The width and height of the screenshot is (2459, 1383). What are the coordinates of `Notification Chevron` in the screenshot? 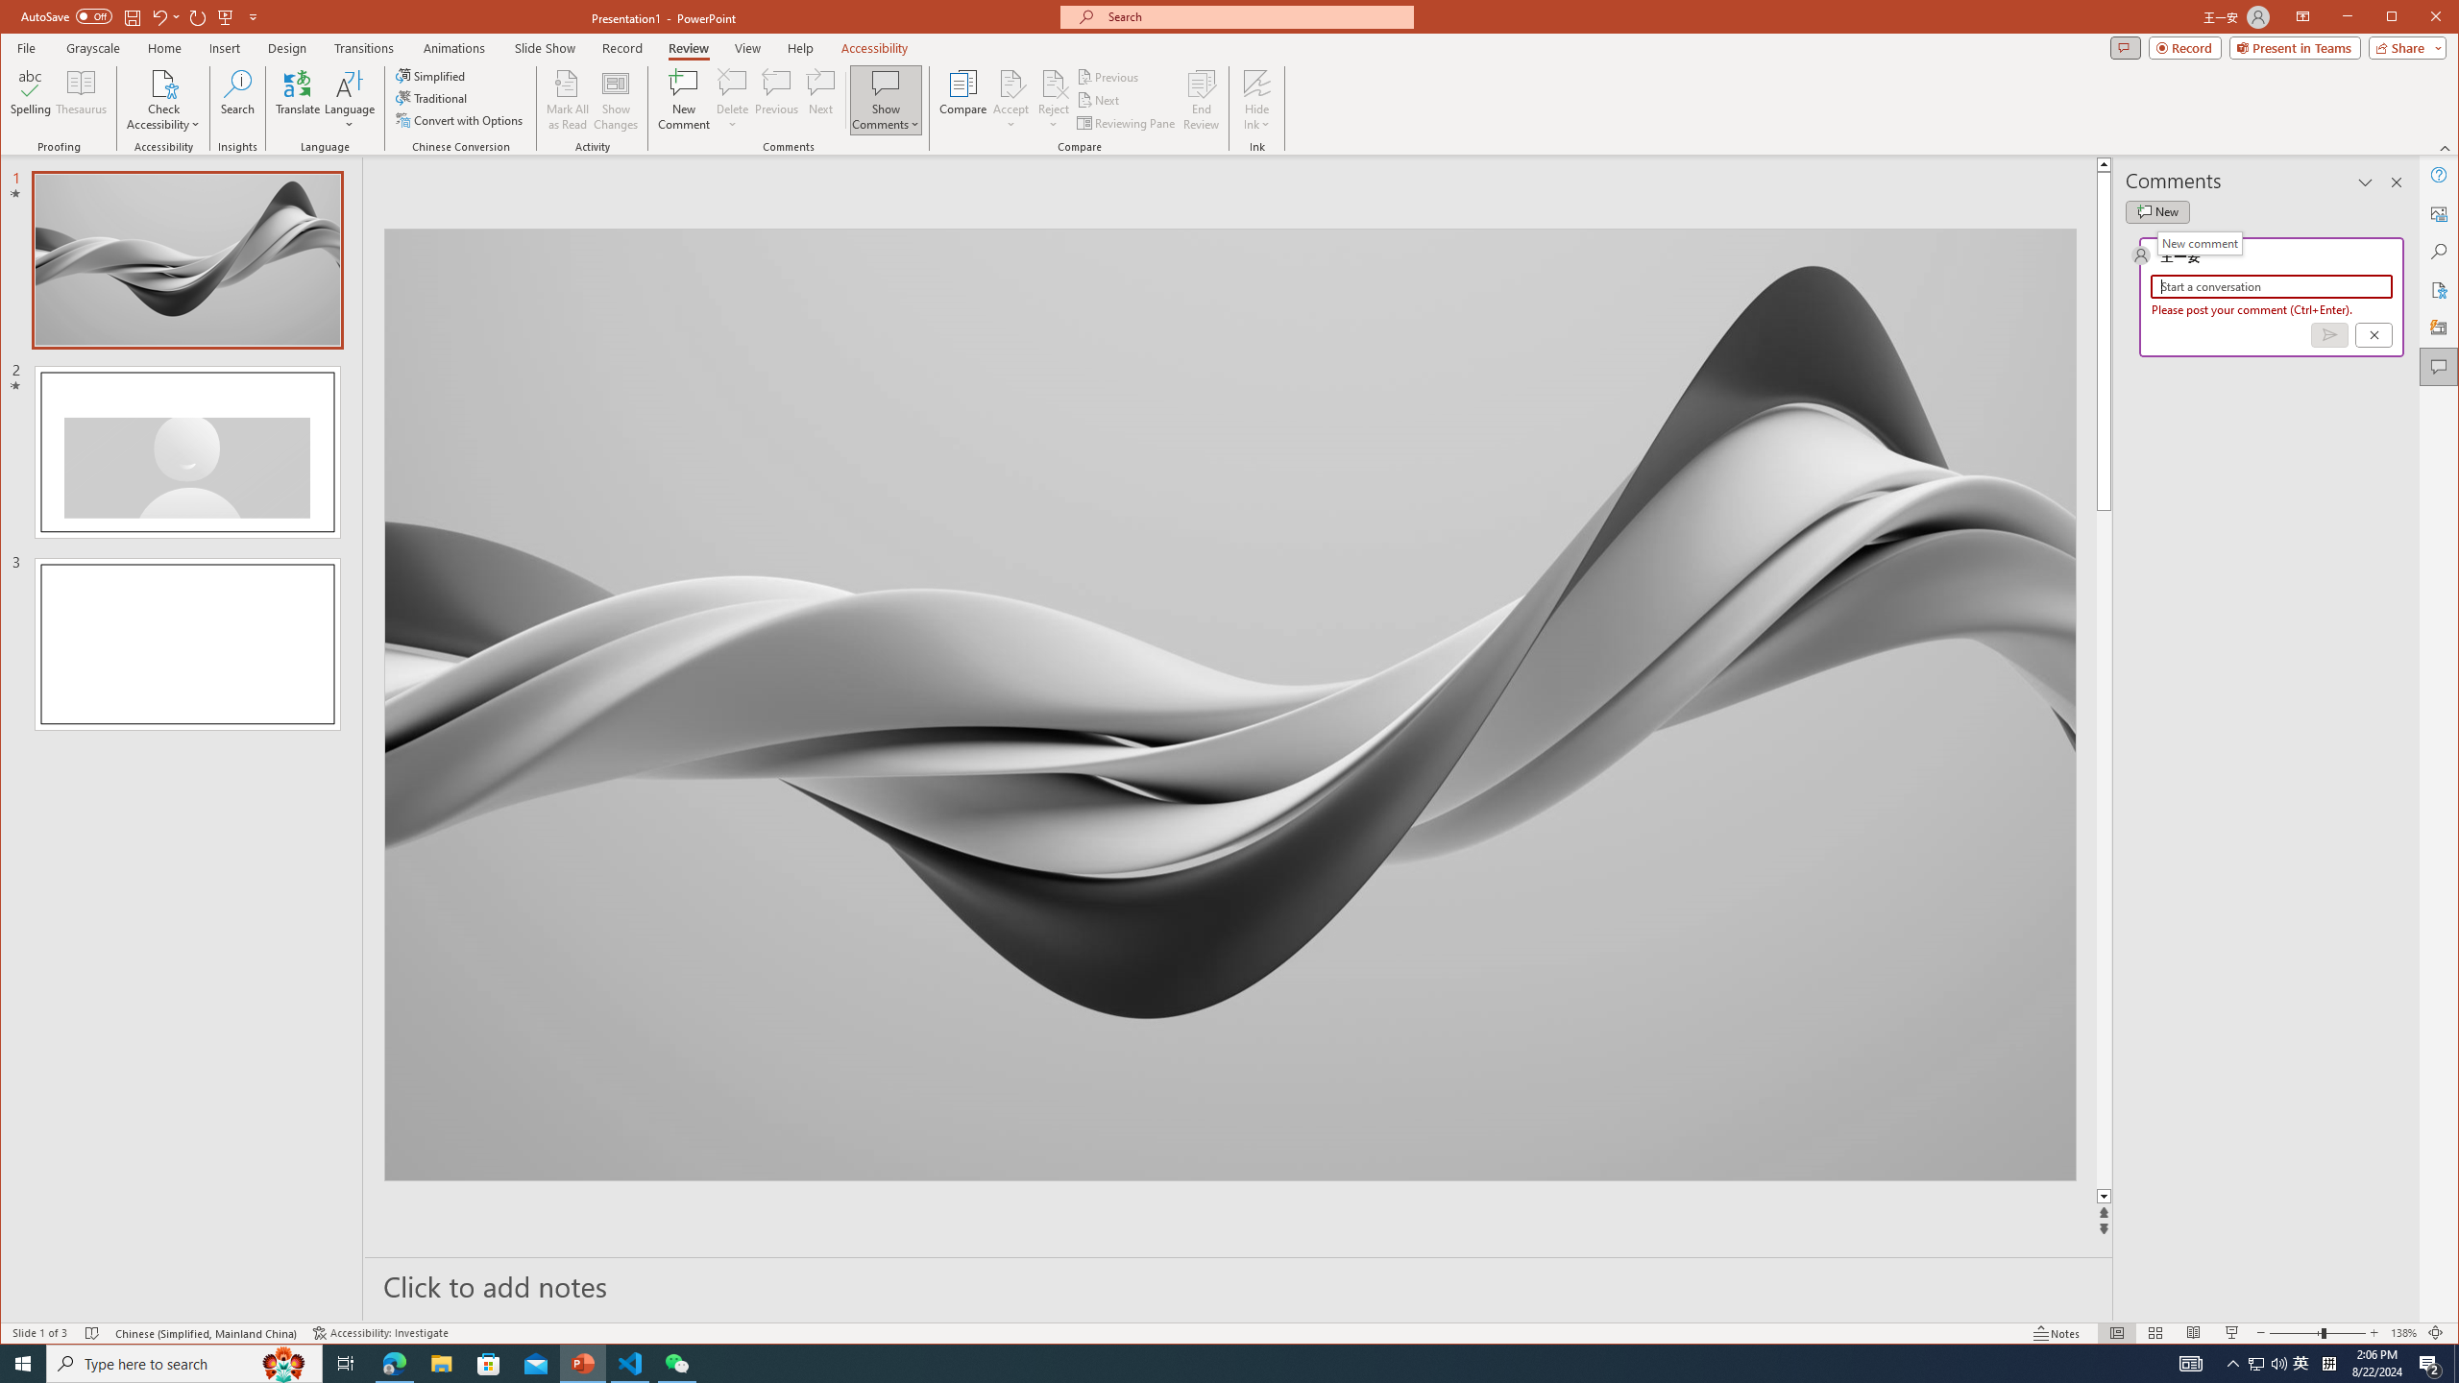 It's located at (688, 48).